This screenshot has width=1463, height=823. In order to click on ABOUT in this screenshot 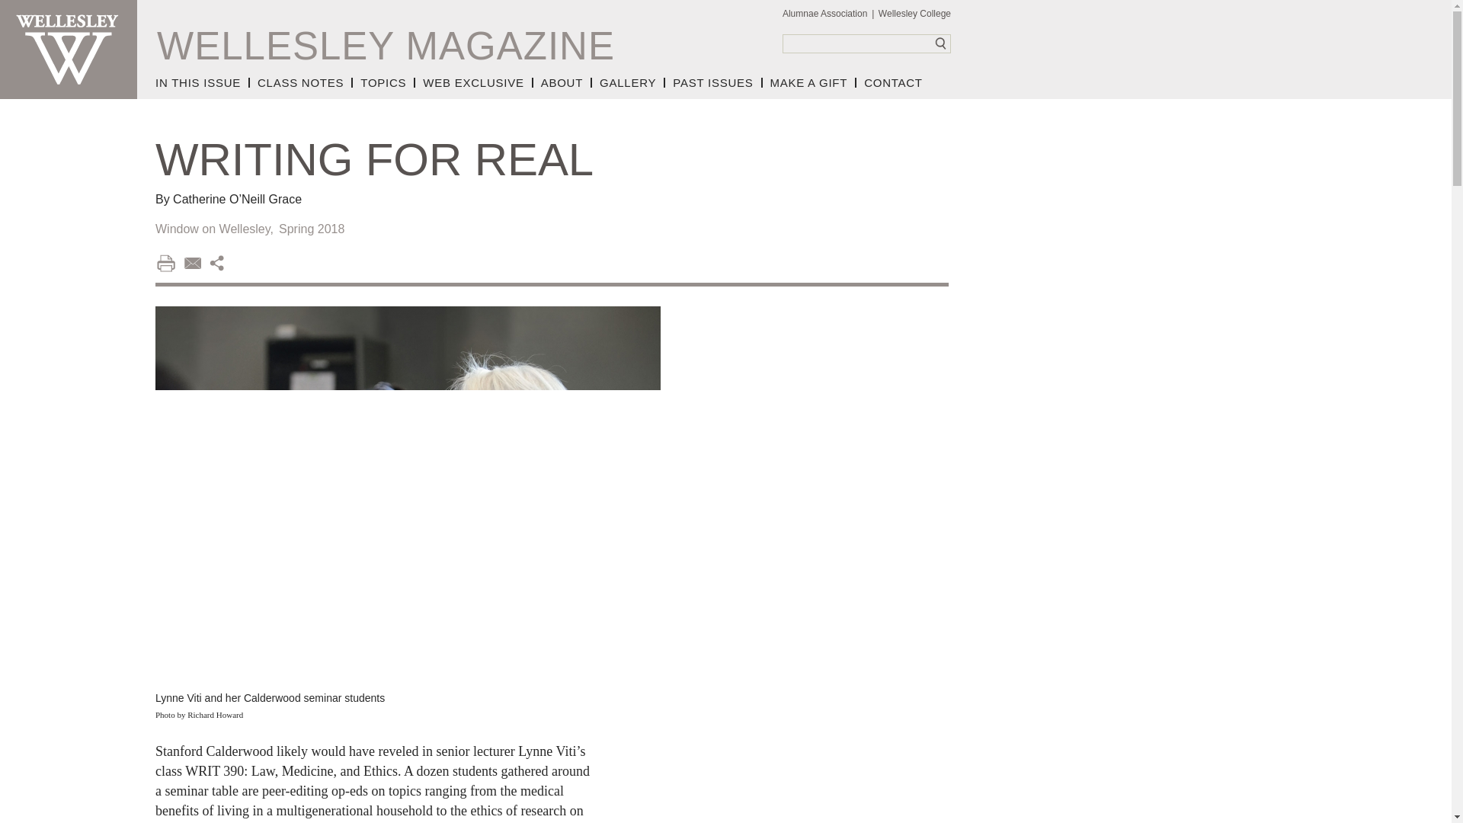, I will do `click(562, 82)`.